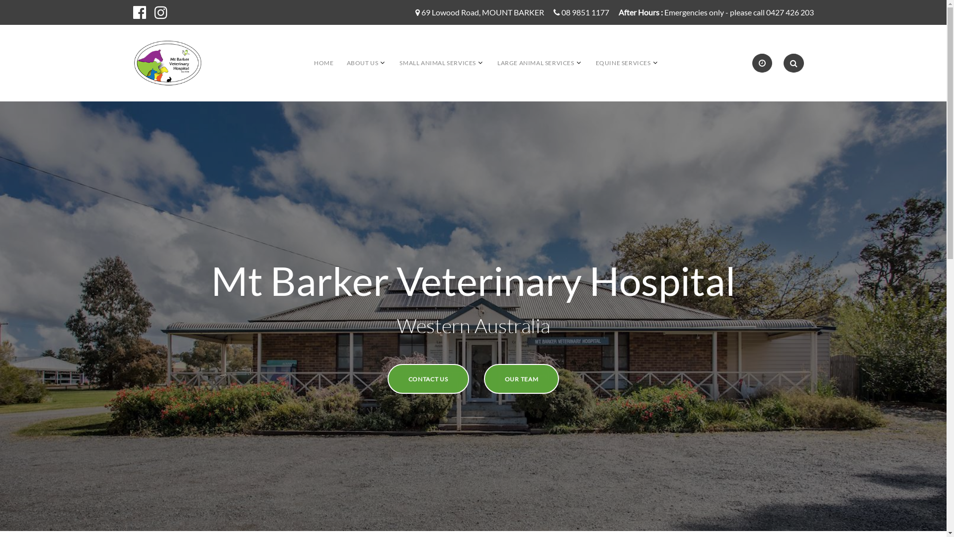 Image resolution: width=954 pixels, height=537 pixels. Describe the element at coordinates (738, 13) in the screenshot. I see `Emergencies only - please call 0427 426 203` at that location.